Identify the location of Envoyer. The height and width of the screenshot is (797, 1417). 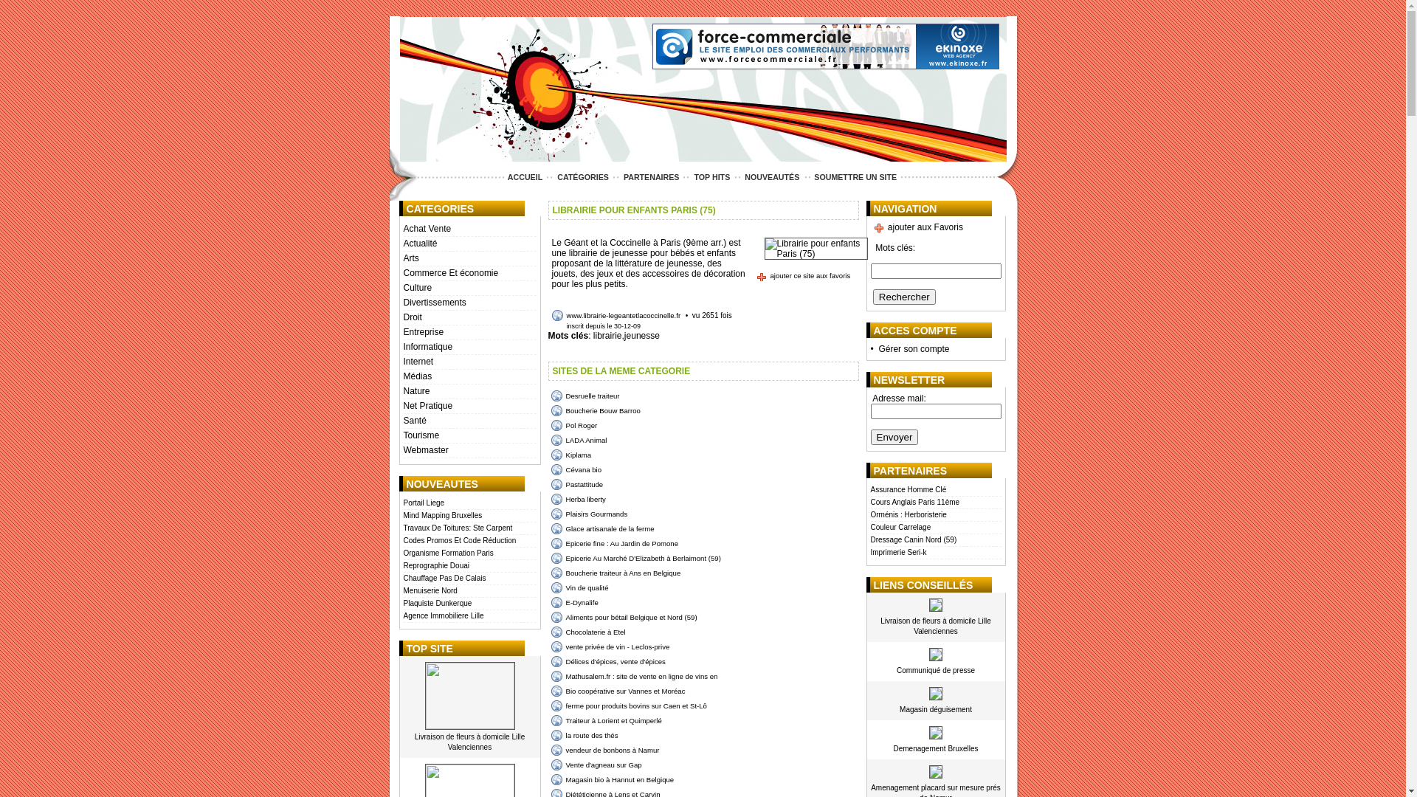
(894, 437).